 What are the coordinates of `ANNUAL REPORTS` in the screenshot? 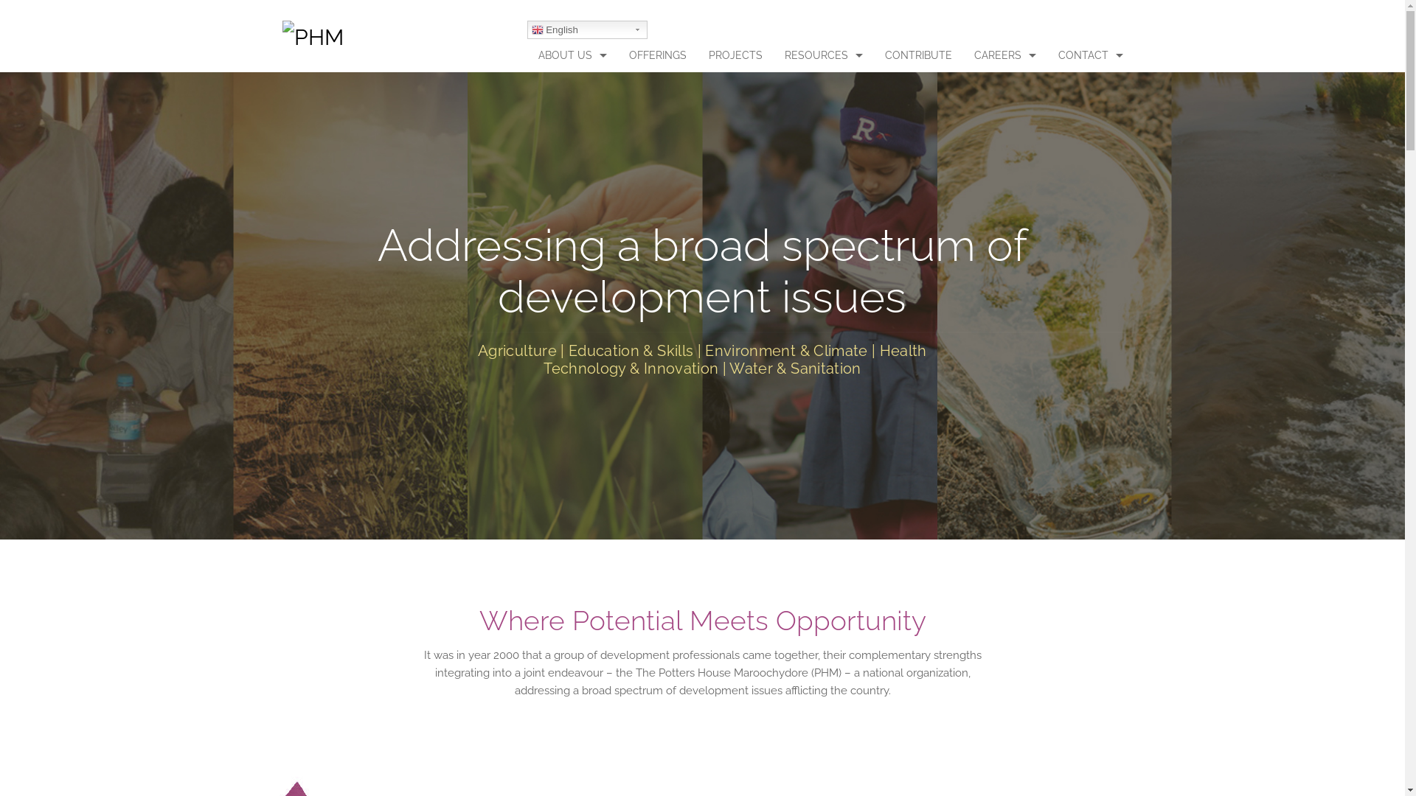 It's located at (572, 189).